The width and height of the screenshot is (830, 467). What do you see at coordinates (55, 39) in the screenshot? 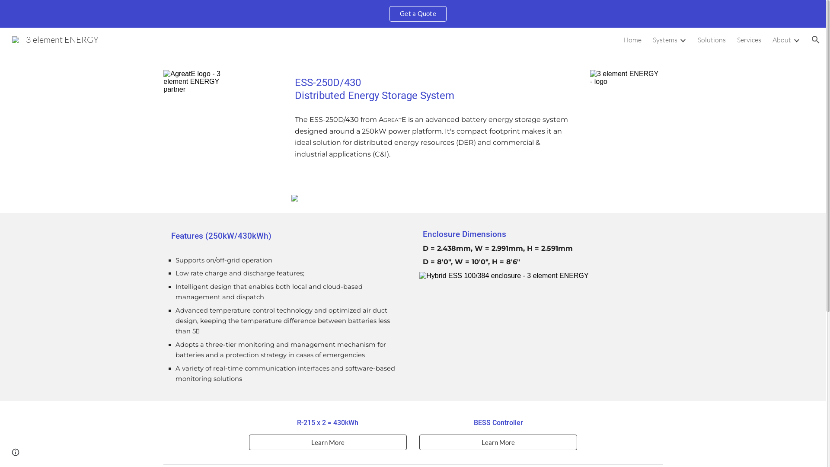
I see `3 element ENERGY` at bounding box center [55, 39].